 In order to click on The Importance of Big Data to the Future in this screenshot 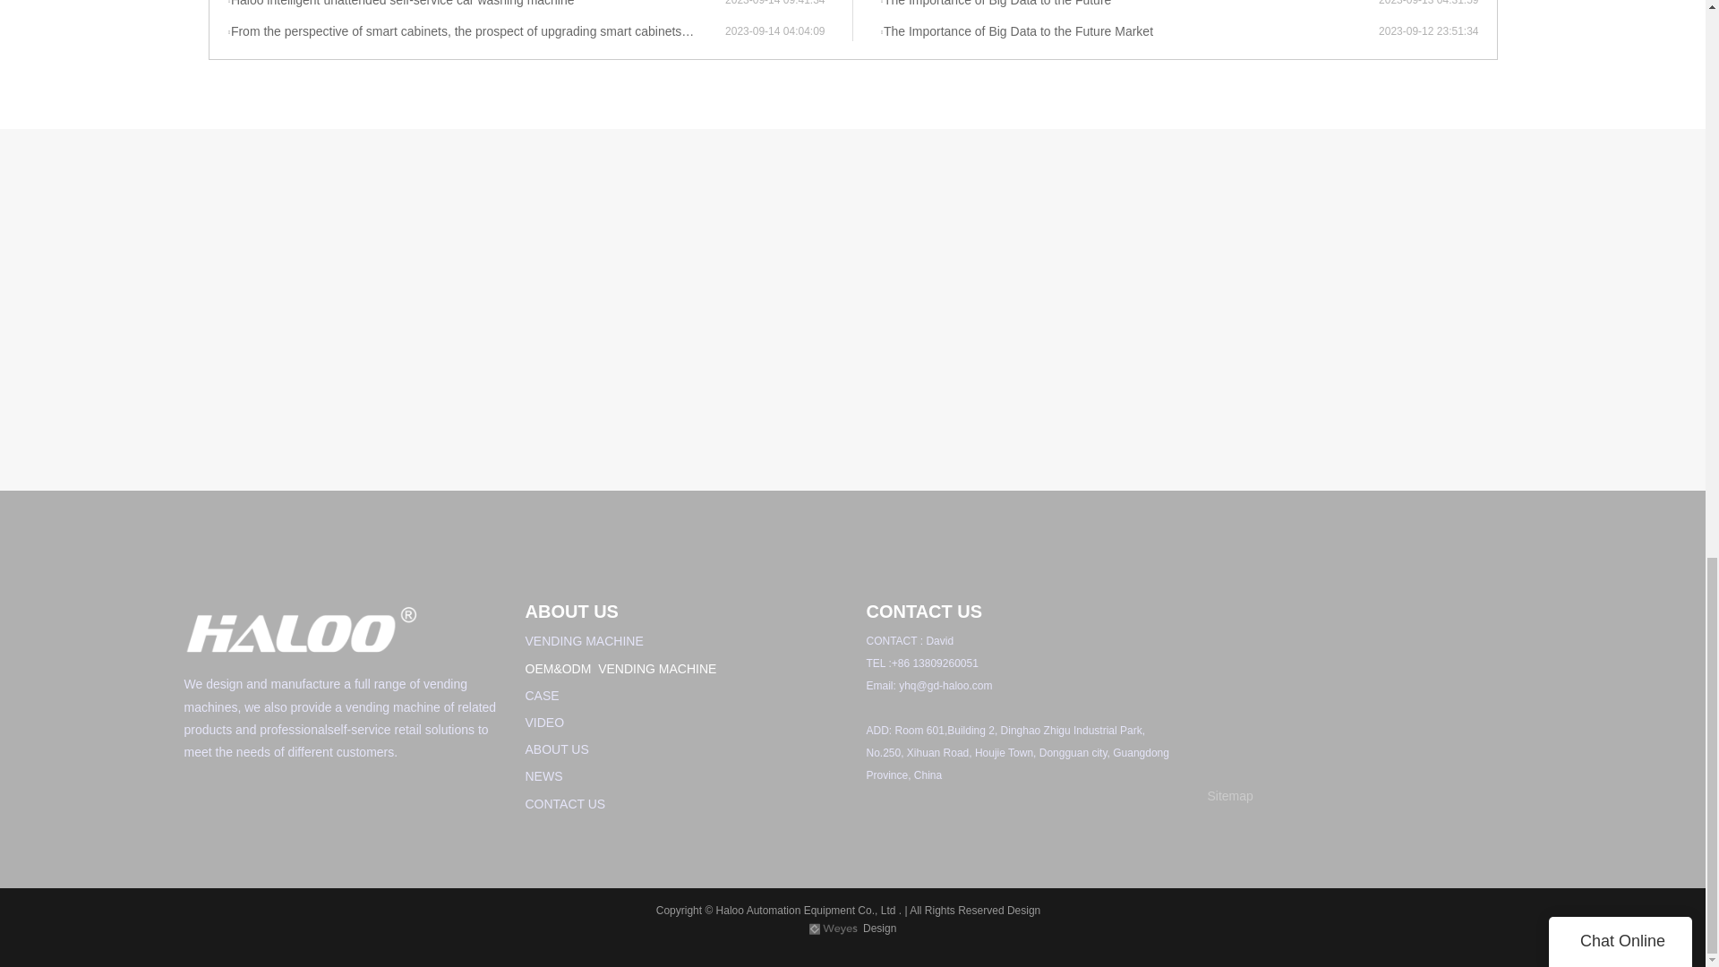, I will do `click(1128, 4)`.